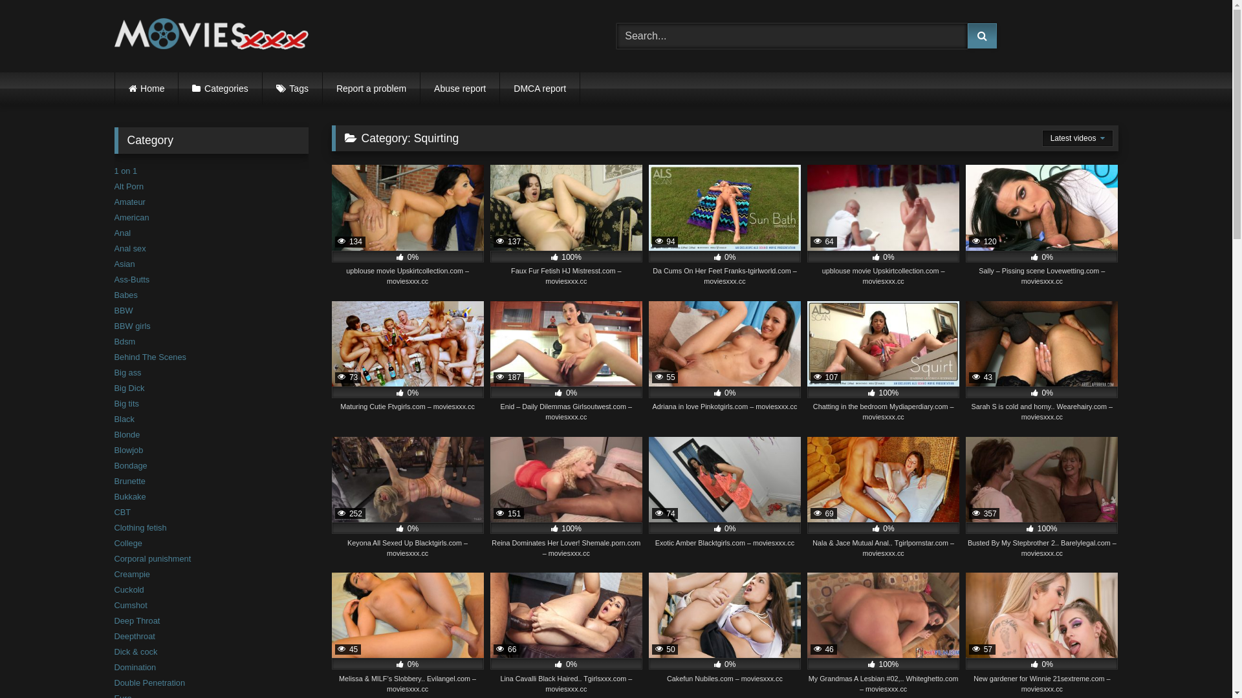 The height and width of the screenshot is (698, 1242). What do you see at coordinates (149, 682) in the screenshot?
I see `Double Penetration` at bounding box center [149, 682].